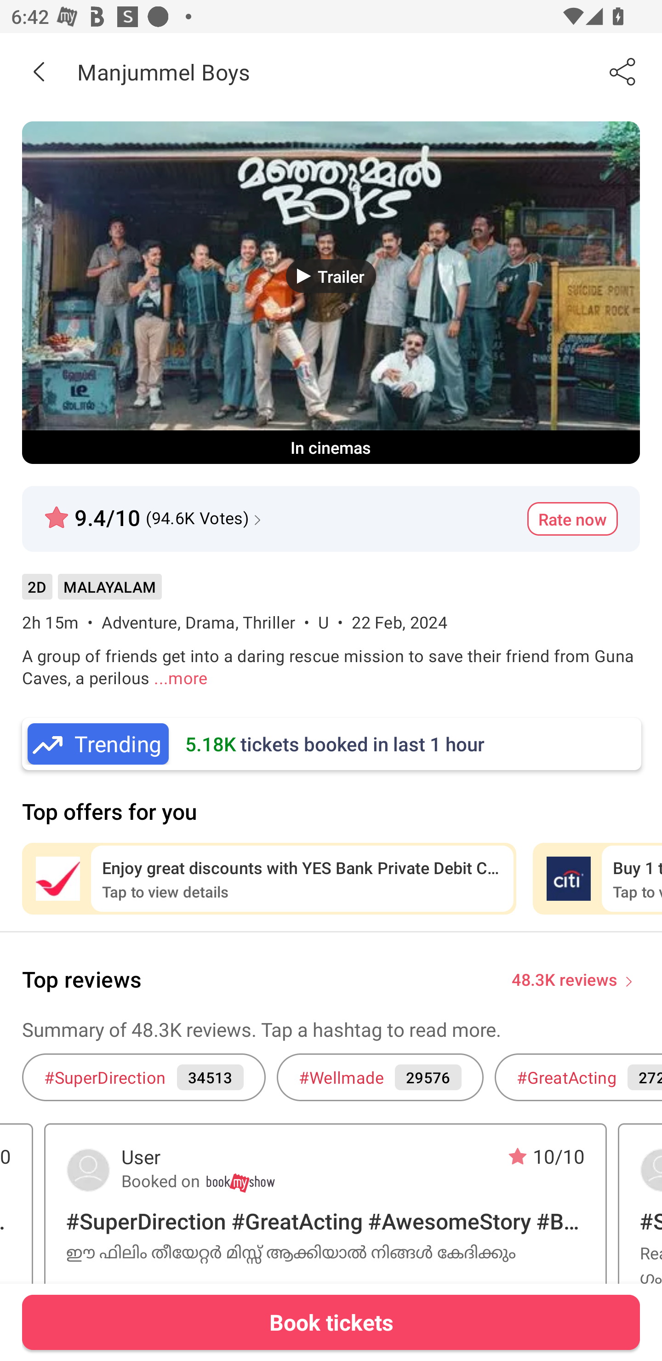 This screenshot has width=662, height=1361. Describe the element at coordinates (331, 1322) in the screenshot. I see `Book tickets` at that location.